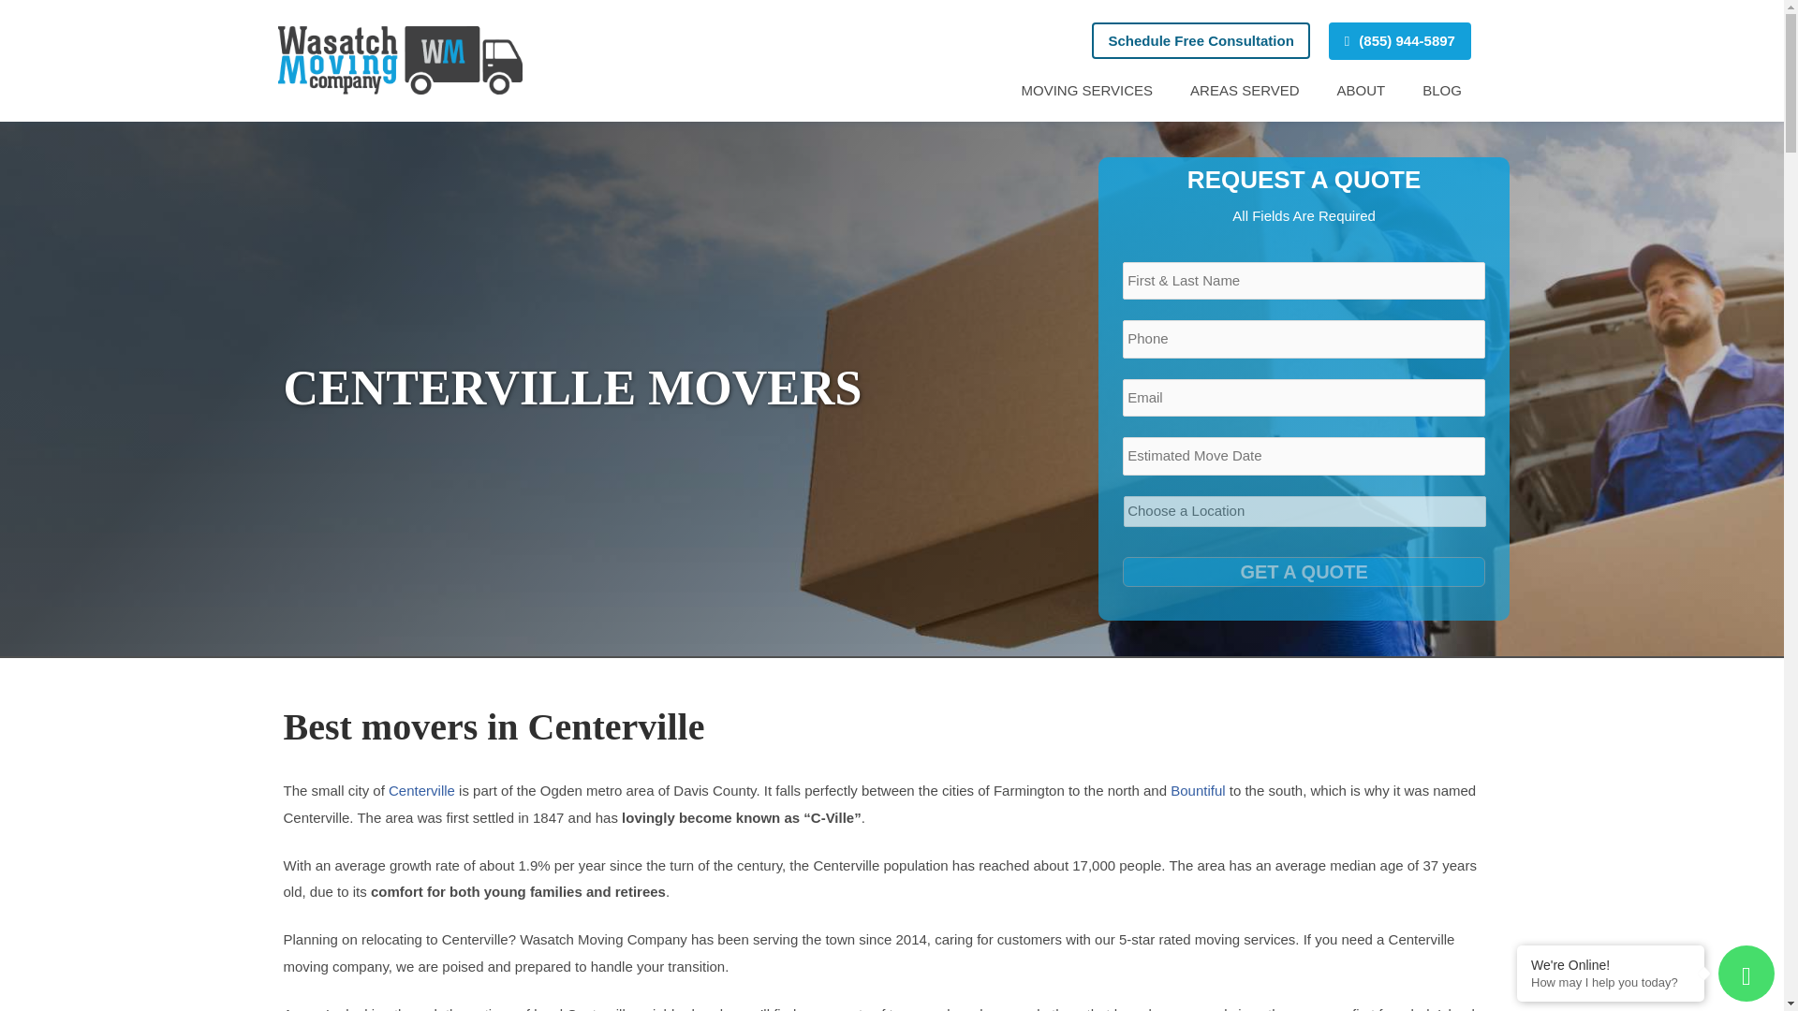 This screenshot has height=1011, width=1798. Describe the element at coordinates (1361, 90) in the screenshot. I see `ABOUT` at that location.